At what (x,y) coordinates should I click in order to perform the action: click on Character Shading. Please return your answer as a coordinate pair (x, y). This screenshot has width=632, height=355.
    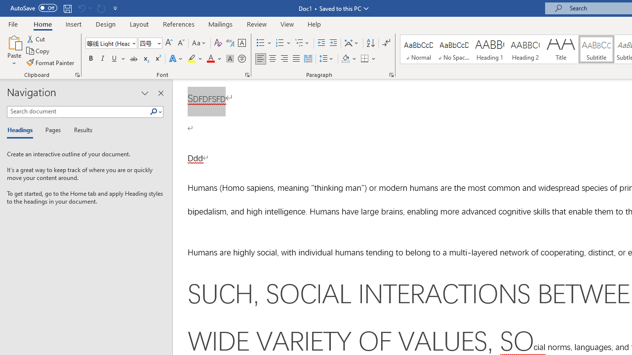
    Looking at the image, I should click on (230, 59).